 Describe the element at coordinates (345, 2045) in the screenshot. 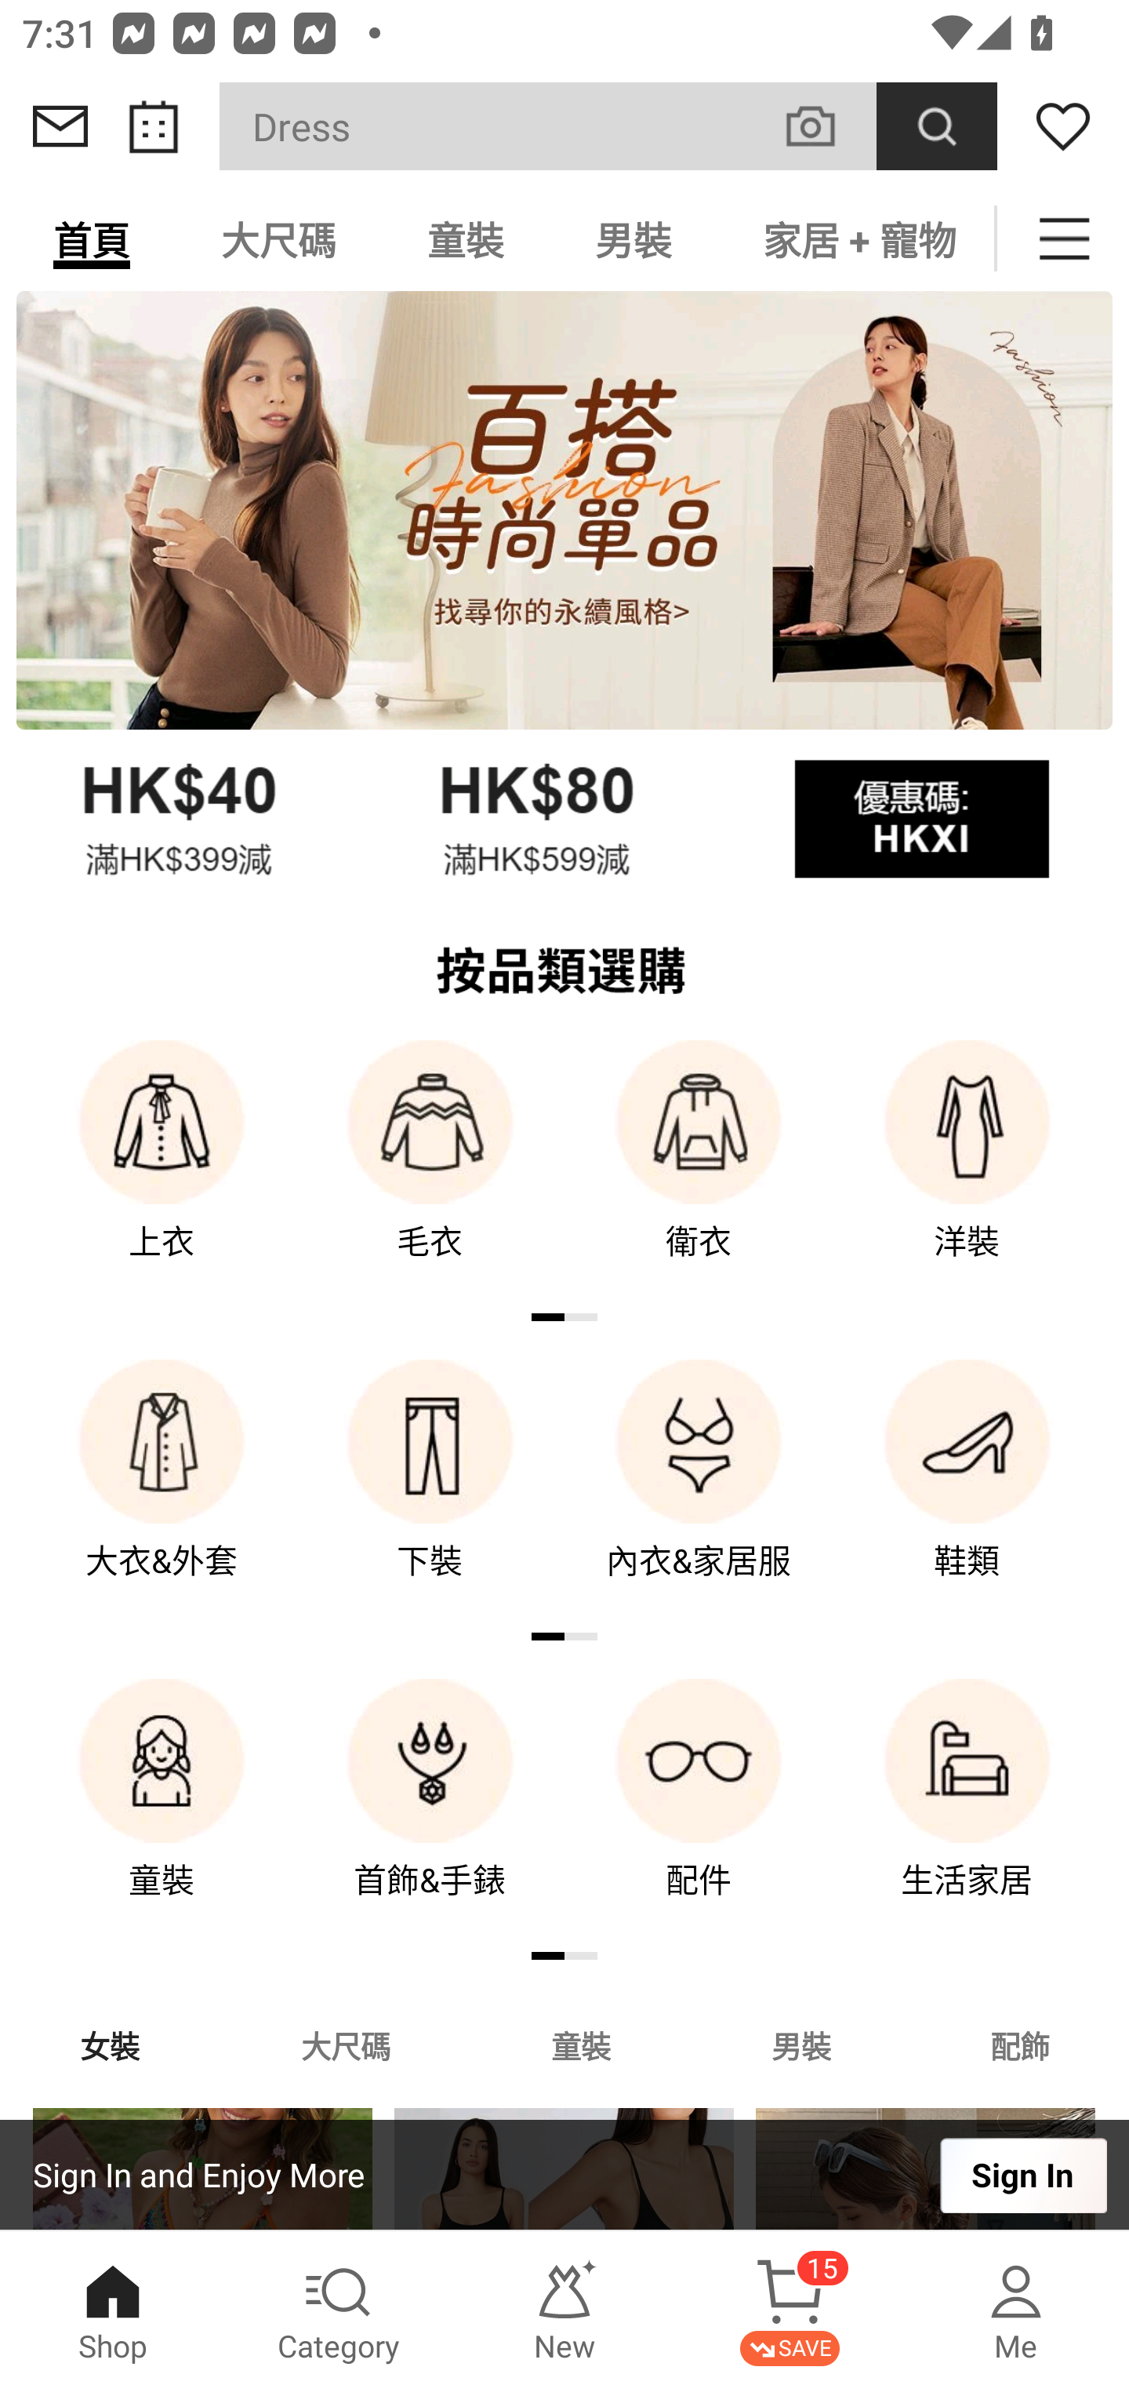

I see `大尺碼` at that location.